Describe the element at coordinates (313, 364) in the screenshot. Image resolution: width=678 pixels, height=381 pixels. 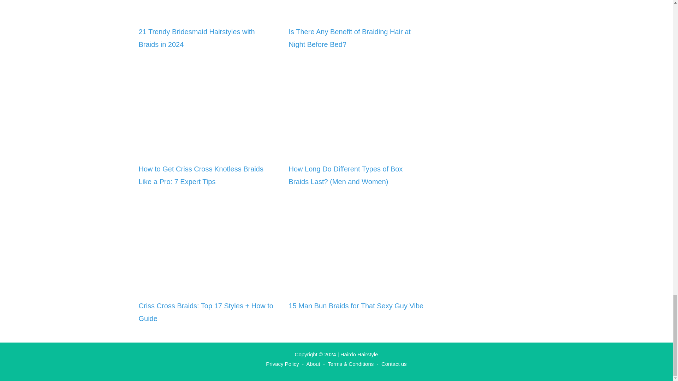
I see `About` at that location.